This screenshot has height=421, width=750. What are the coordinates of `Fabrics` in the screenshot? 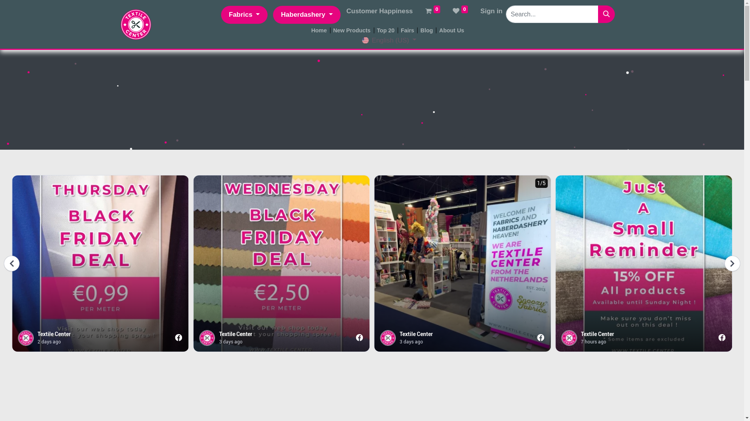 It's located at (245, 15).